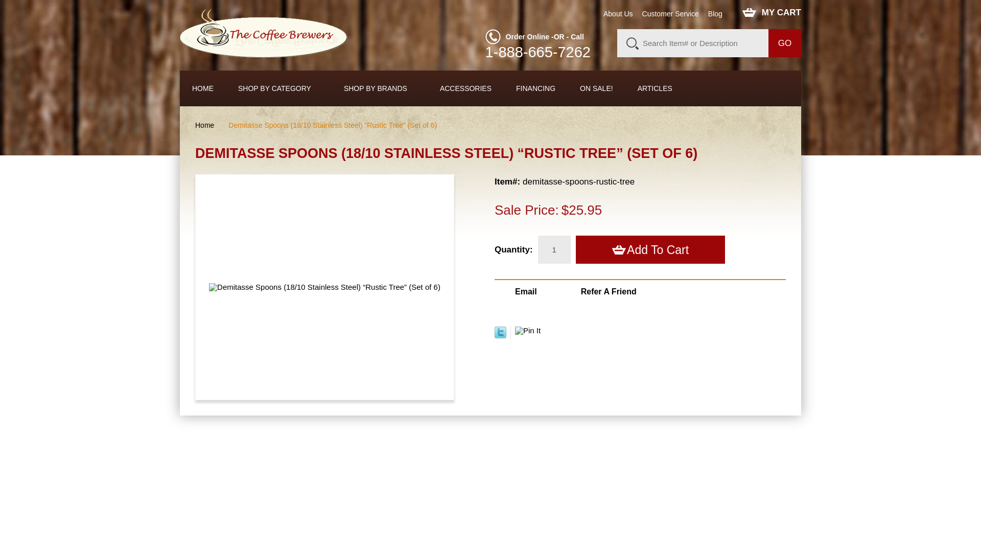 The width and height of the screenshot is (981, 552). I want to click on SHOP BY CATEGORY, so click(279, 88).